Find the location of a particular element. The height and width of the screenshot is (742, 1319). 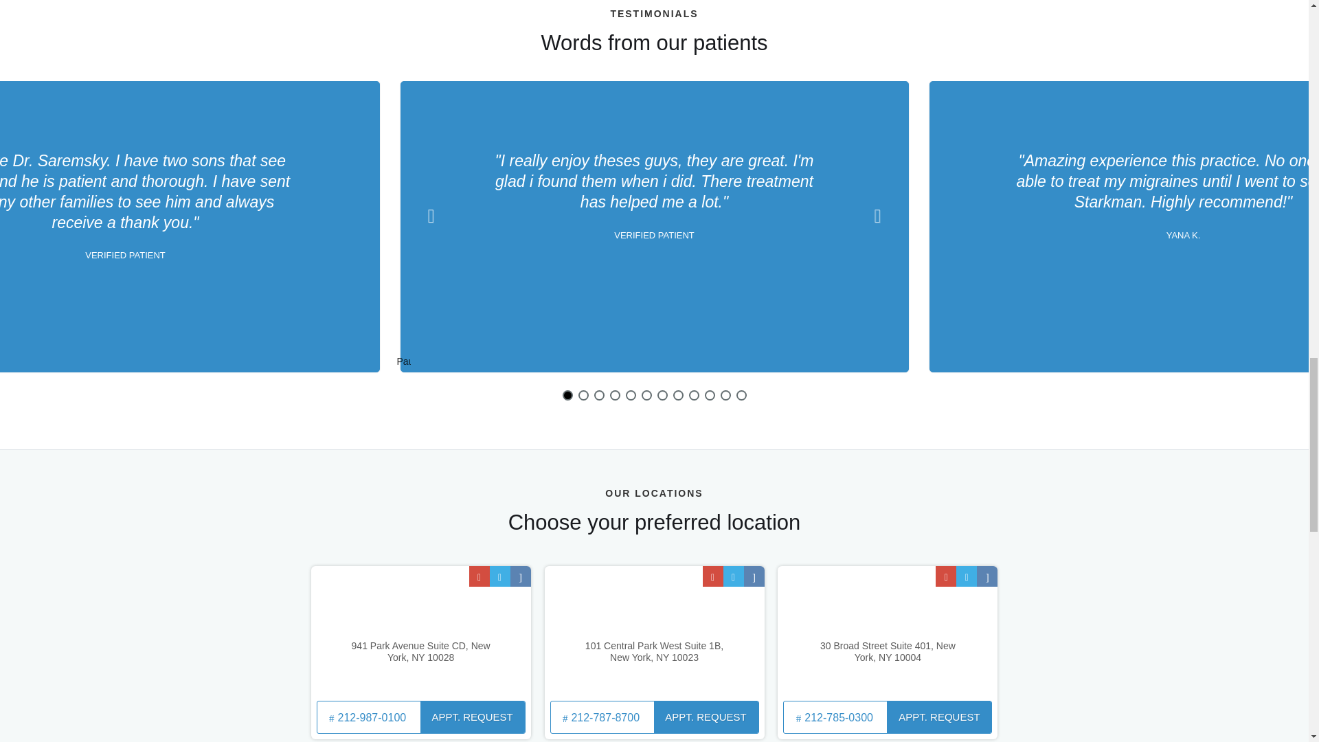

5 is located at coordinates (631, 396).